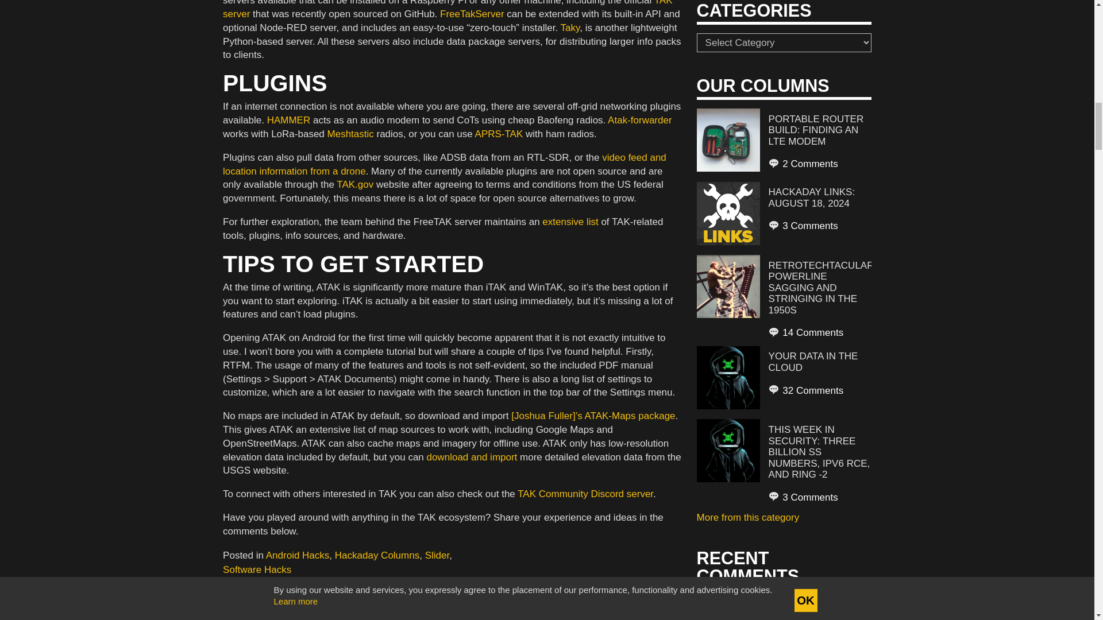  I want to click on video feed and location information from a drone, so click(444, 164).